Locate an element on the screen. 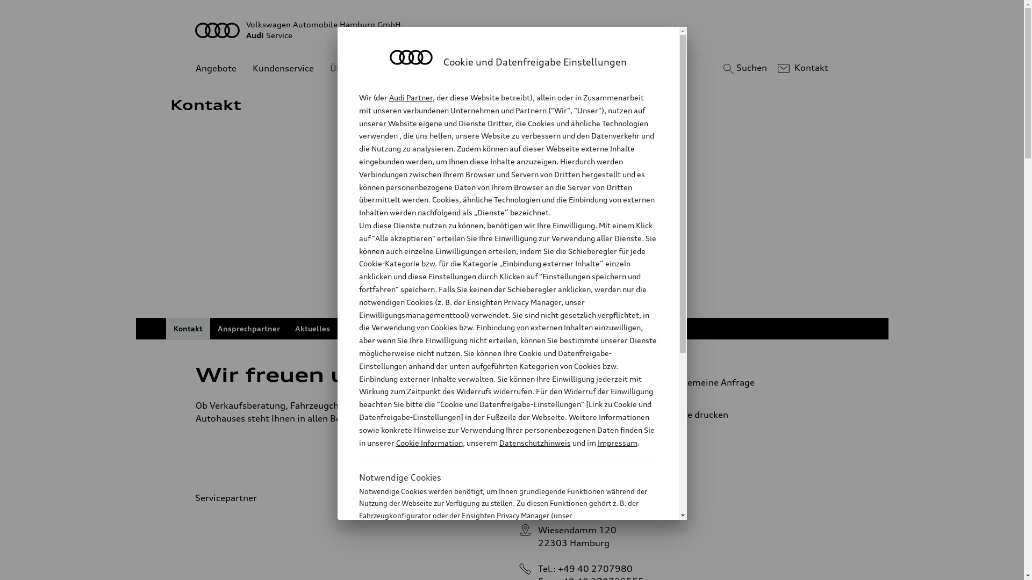 Image resolution: width=1032 pixels, height=580 pixels. +49 40 2707980 is located at coordinates (596, 569).